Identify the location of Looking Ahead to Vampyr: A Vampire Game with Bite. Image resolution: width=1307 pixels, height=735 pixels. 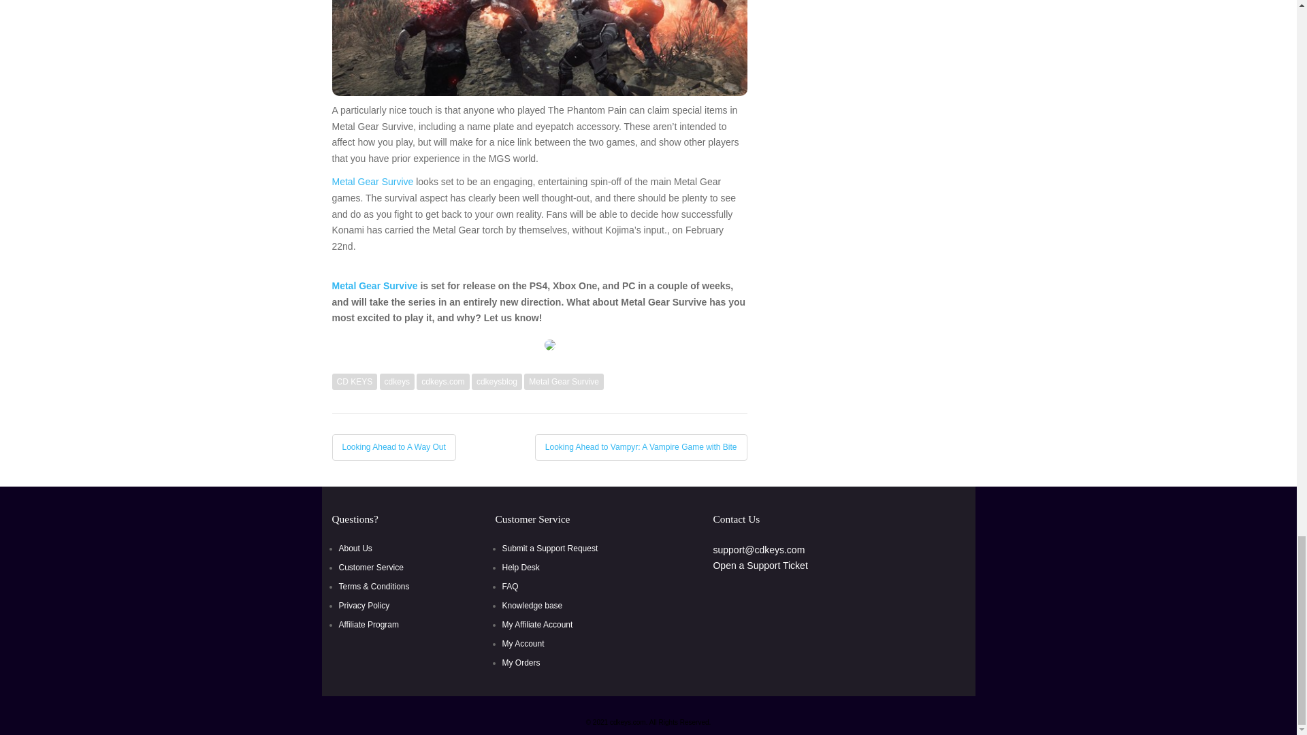
(641, 447).